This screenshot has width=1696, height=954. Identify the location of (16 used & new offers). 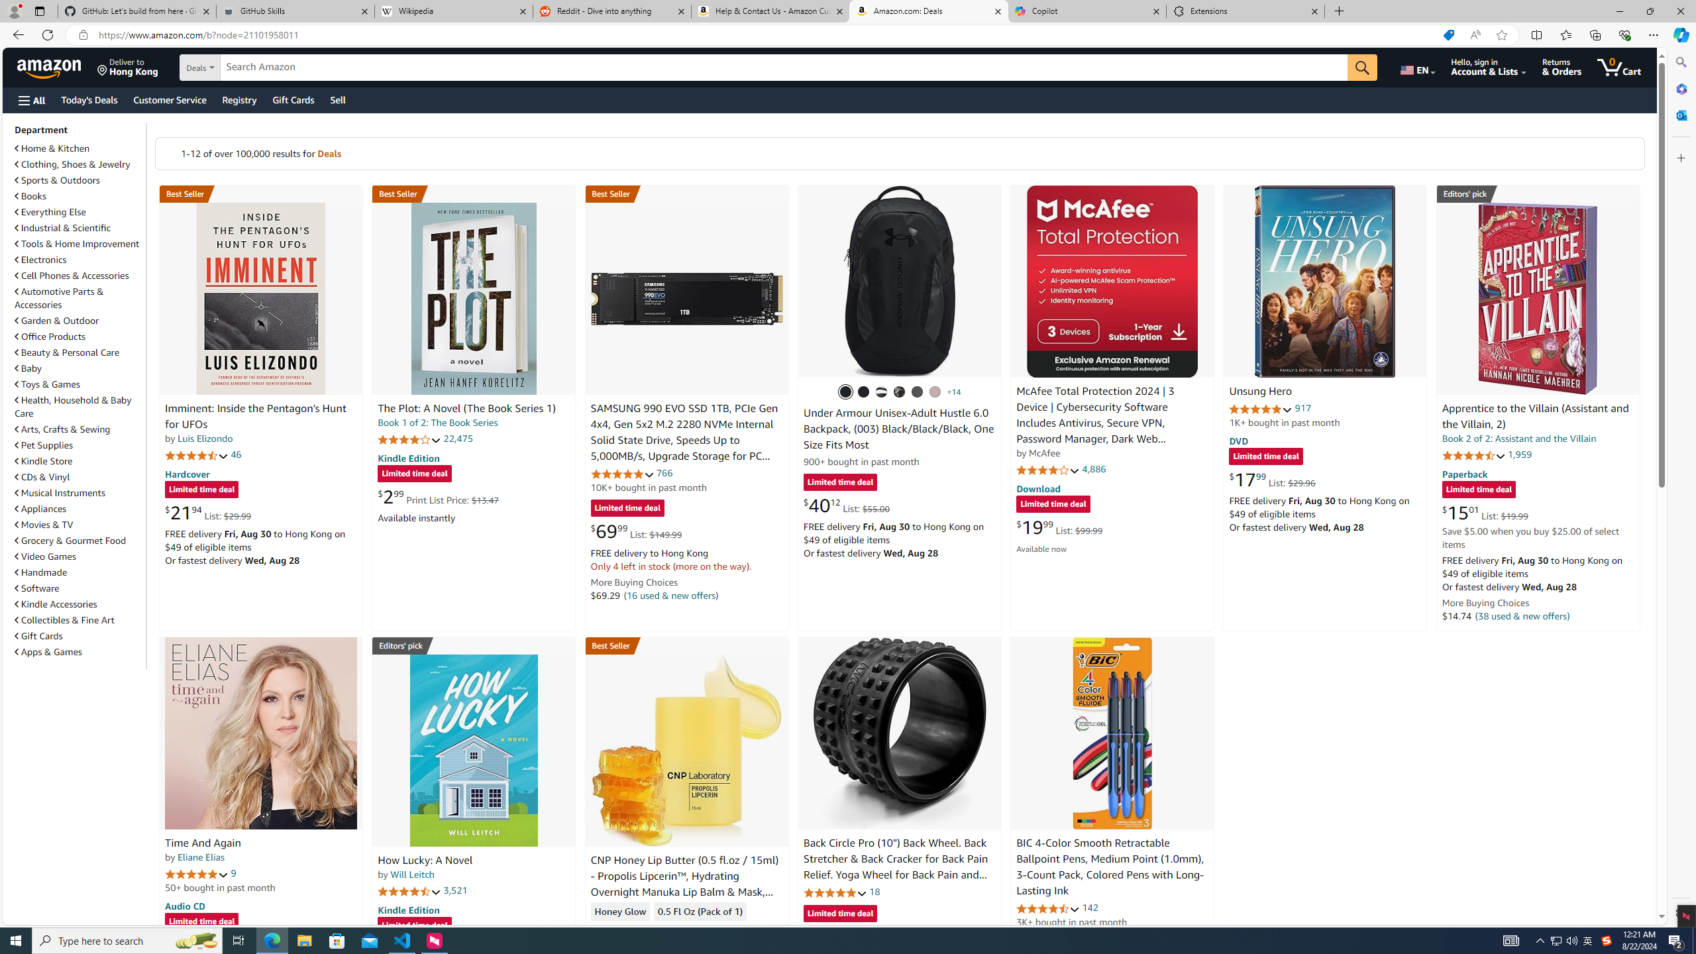
(672, 595).